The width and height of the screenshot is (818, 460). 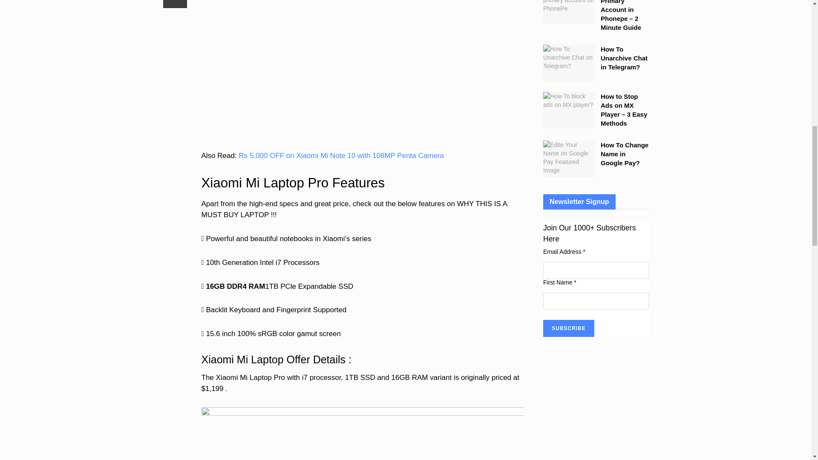 What do you see at coordinates (568, 328) in the screenshot?
I see `Subscribe` at bounding box center [568, 328].